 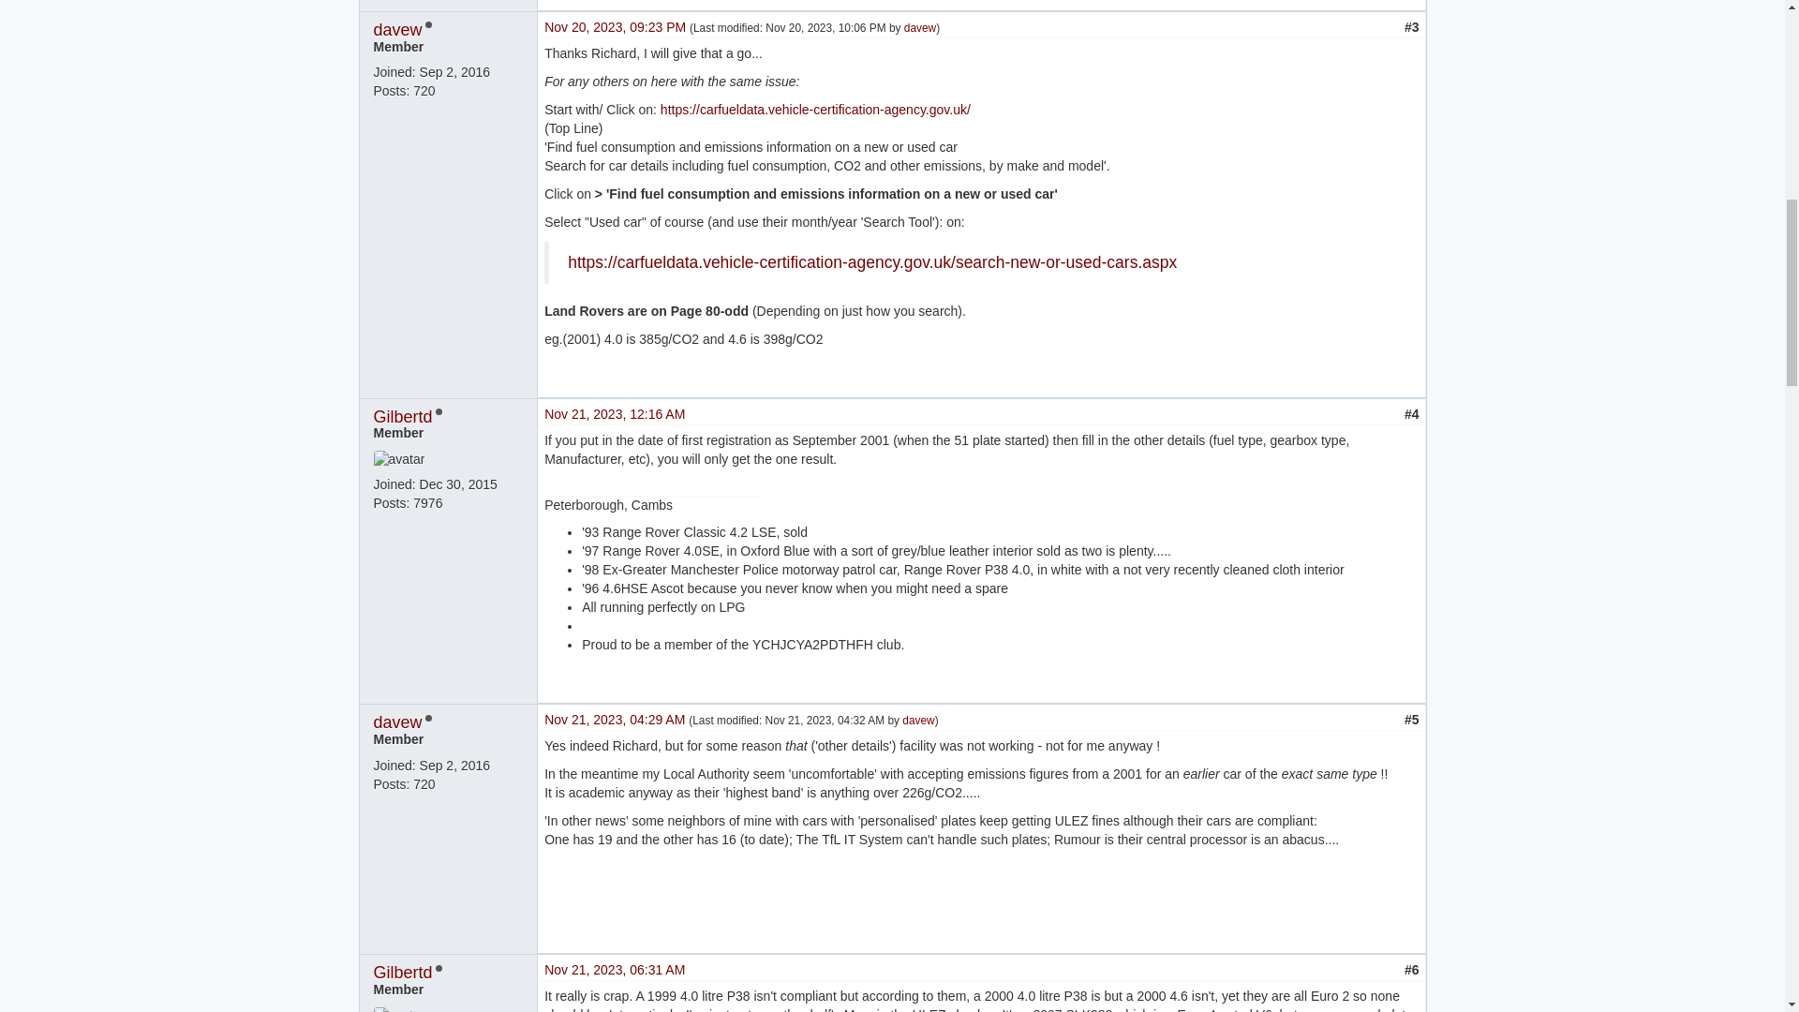 What do you see at coordinates (401, 416) in the screenshot?
I see `Gilbertd` at bounding box center [401, 416].